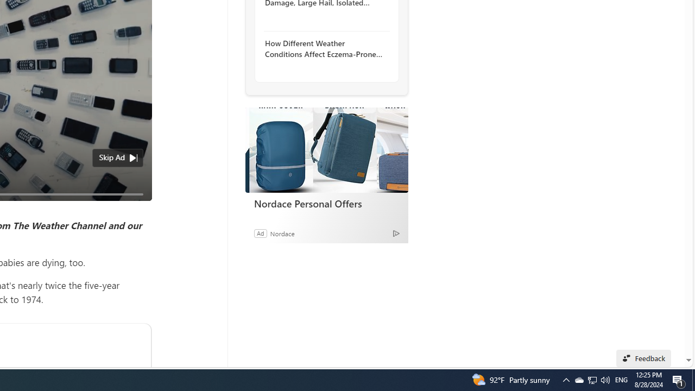  Describe the element at coordinates (396, 233) in the screenshot. I see `Ad Choice` at that location.